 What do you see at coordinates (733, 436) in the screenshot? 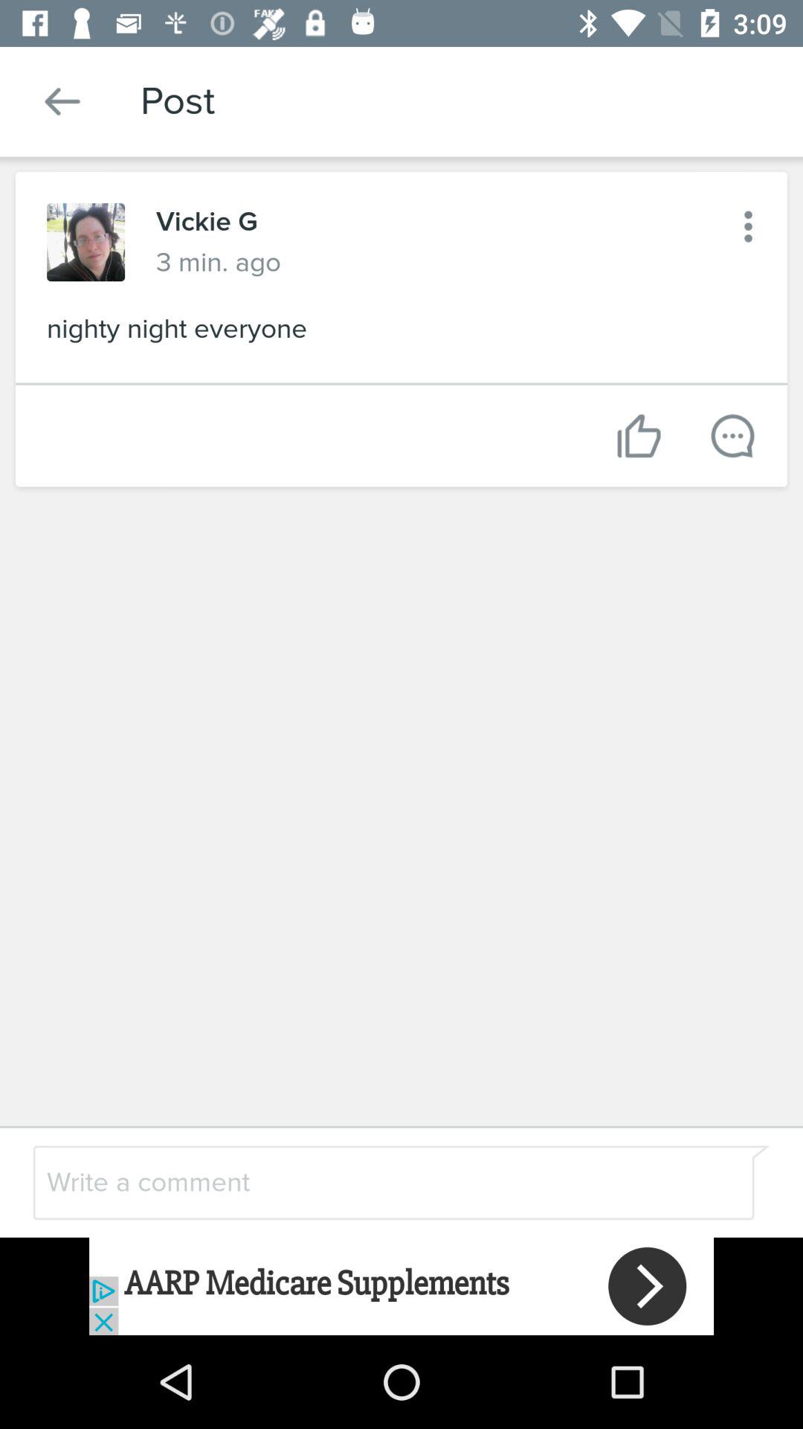
I see `go to massage` at bounding box center [733, 436].